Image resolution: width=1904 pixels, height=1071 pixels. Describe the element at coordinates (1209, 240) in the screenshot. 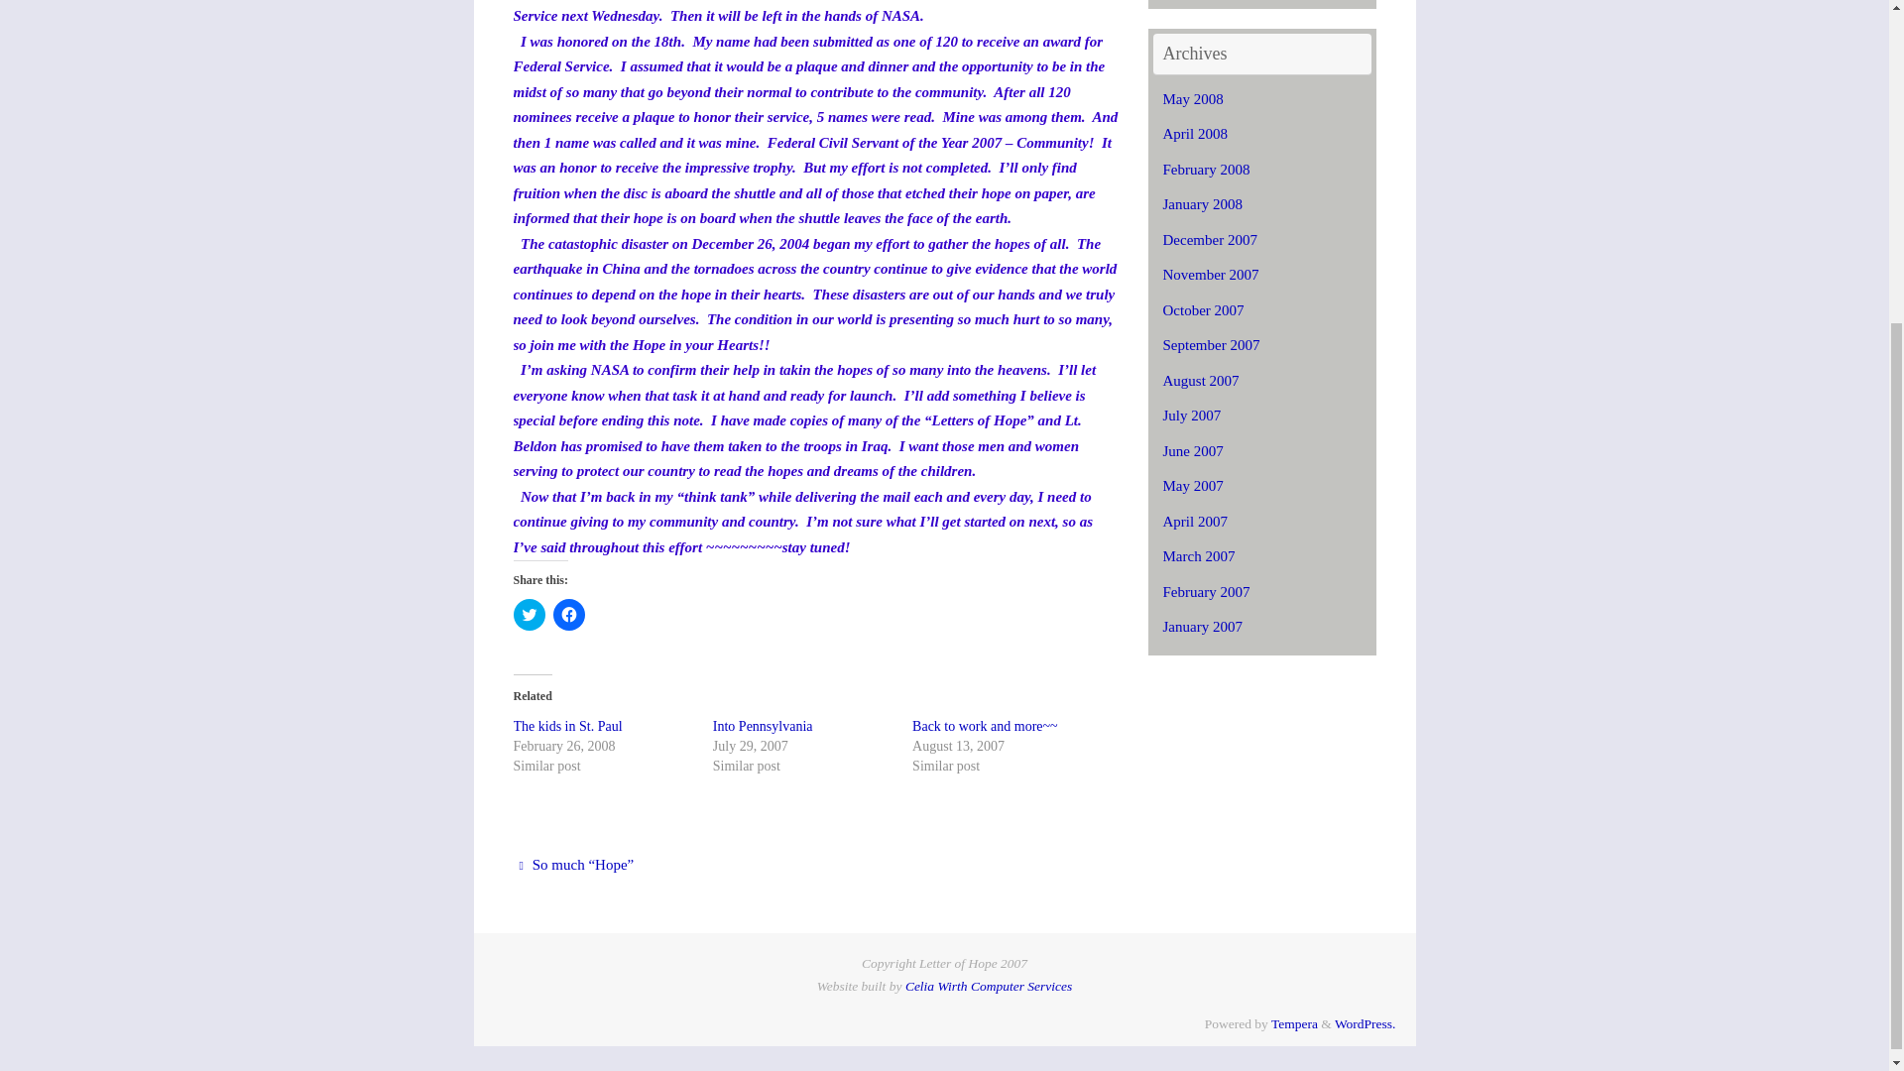

I see `December 2007` at that location.